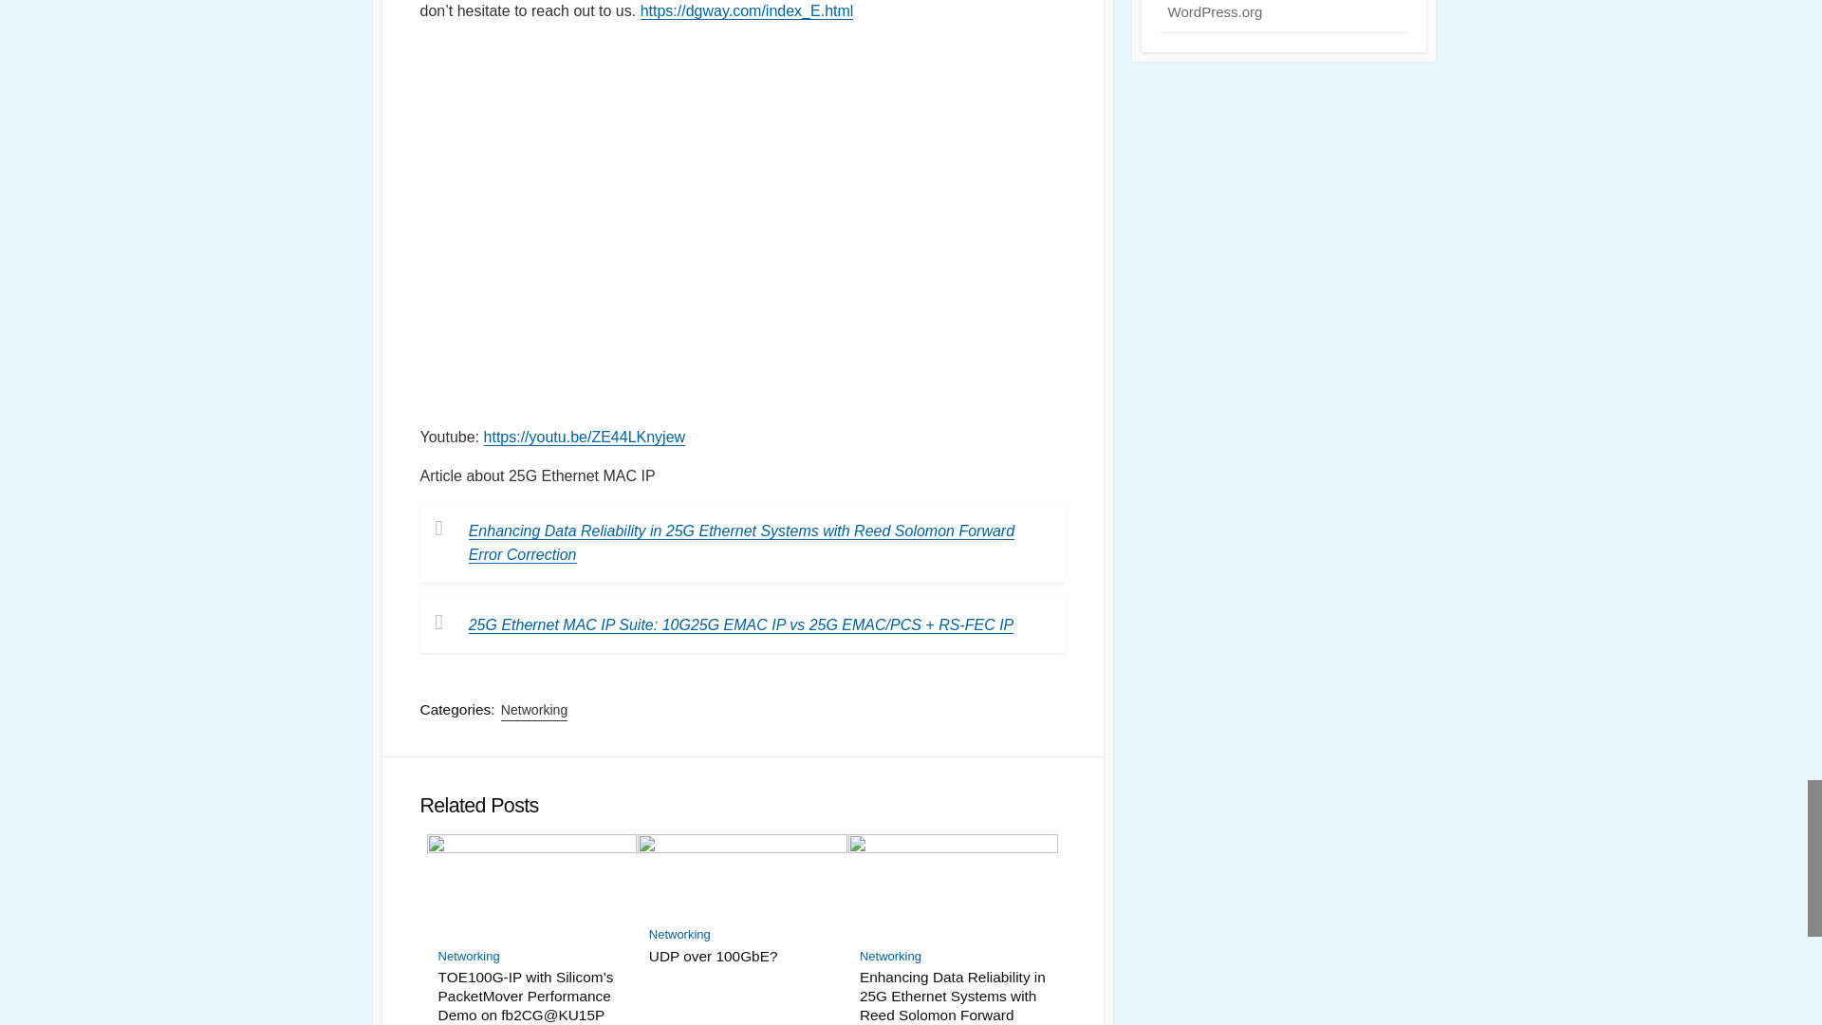  Describe the element at coordinates (890, 957) in the screenshot. I see `Networking` at that location.